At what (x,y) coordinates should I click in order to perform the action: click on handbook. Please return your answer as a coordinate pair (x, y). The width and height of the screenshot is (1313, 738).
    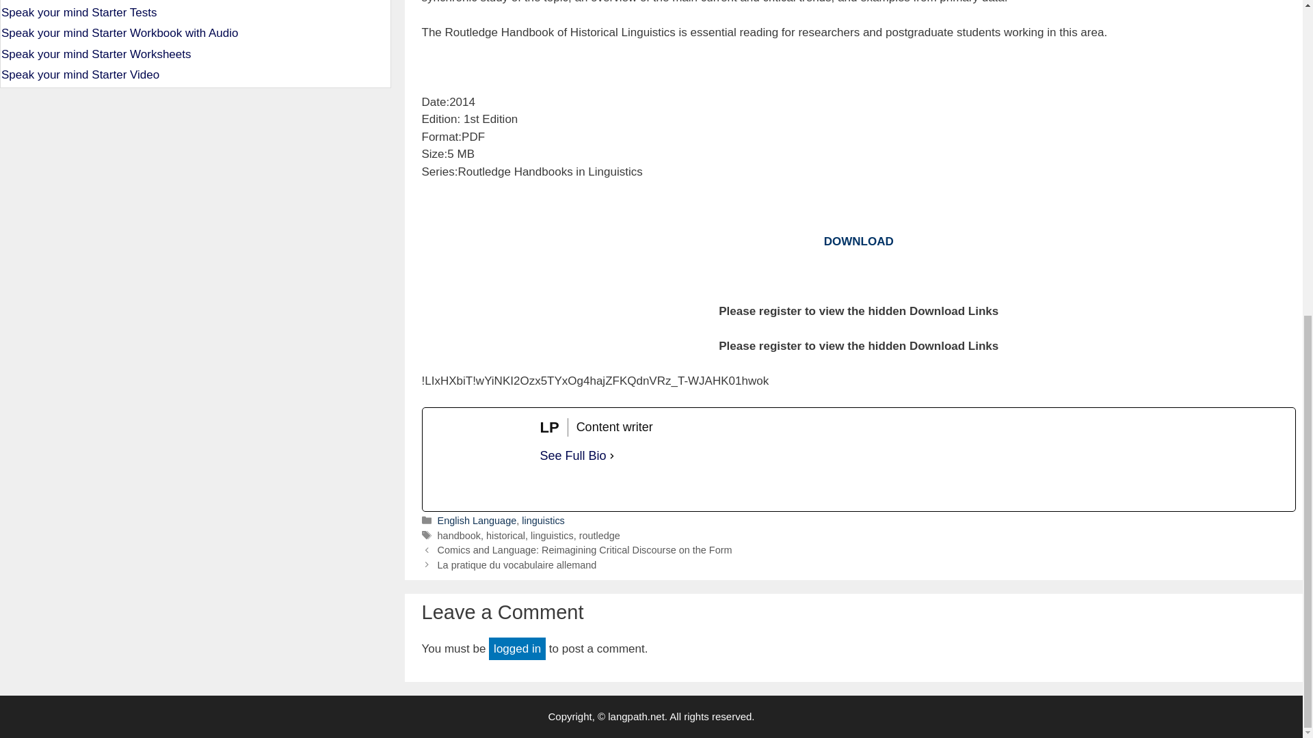
    Looking at the image, I should click on (458, 536).